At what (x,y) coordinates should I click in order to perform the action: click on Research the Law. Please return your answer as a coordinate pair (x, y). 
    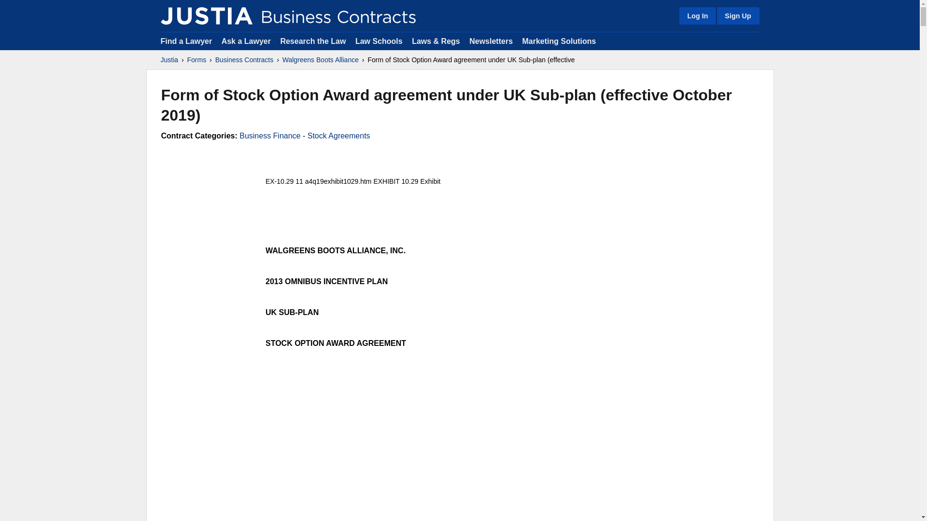
    Looking at the image, I should click on (313, 41).